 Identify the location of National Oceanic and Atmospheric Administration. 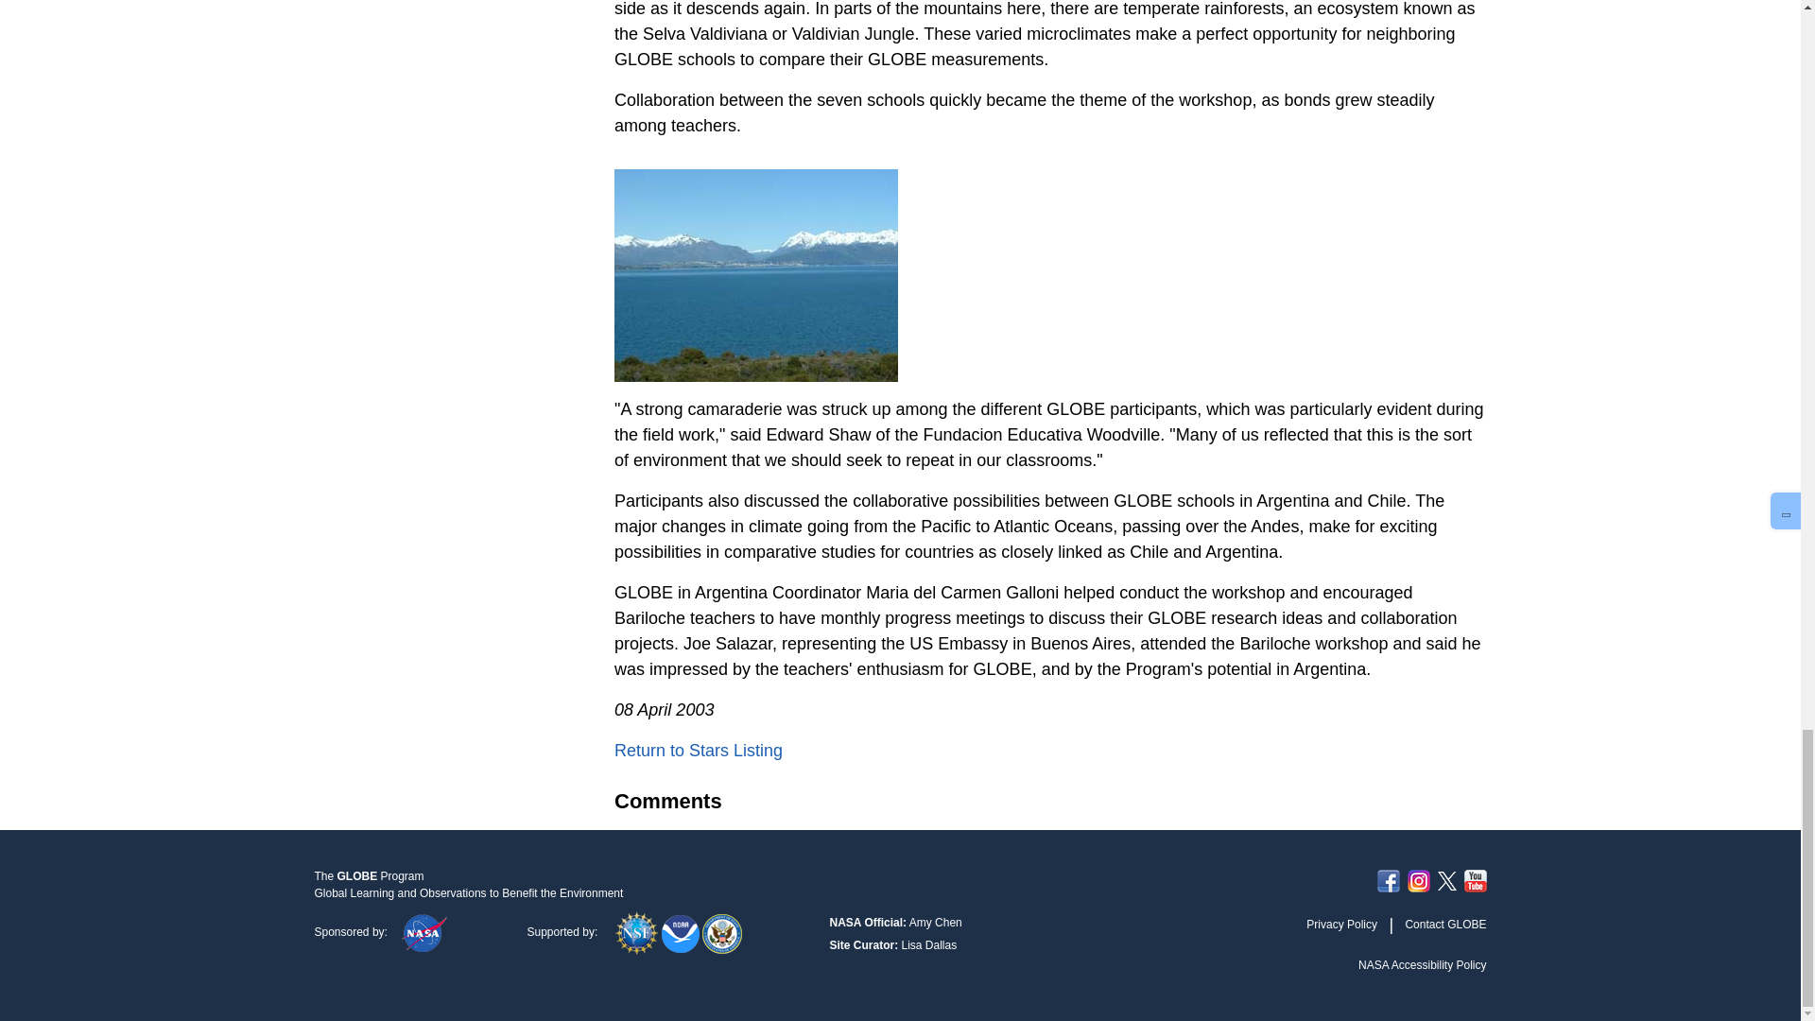
(683, 931).